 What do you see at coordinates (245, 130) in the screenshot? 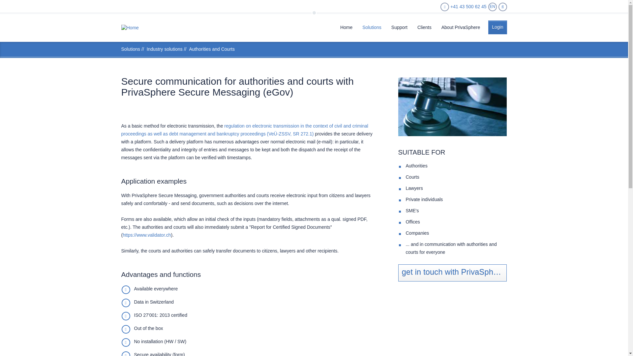
I see `Opens internal link in current window` at bounding box center [245, 130].